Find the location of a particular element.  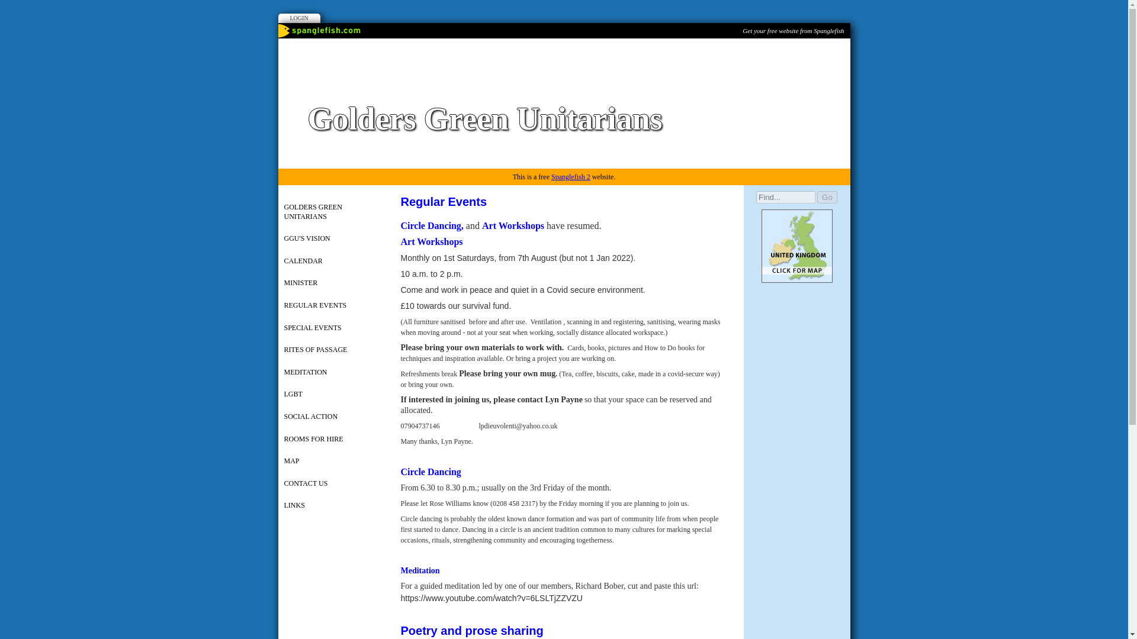

Free website is located at coordinates (792, 31).